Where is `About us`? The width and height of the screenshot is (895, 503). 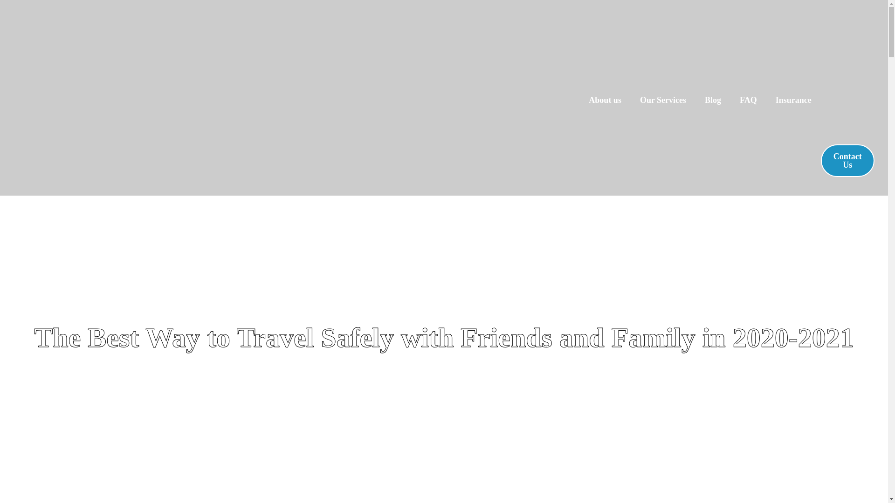 About us is located at coordinates (605, 100).